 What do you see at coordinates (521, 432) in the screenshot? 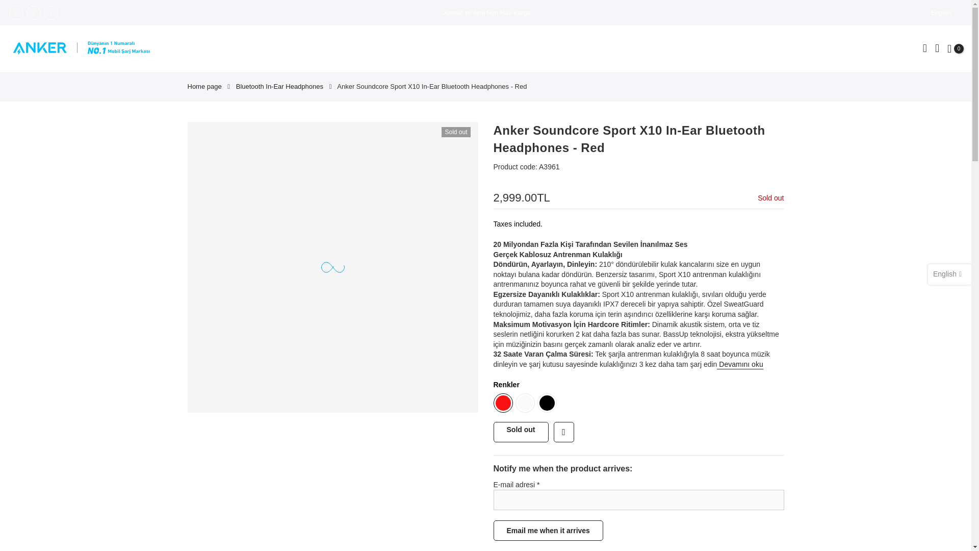
I see `Sold out` at bounding box center [521, 432].